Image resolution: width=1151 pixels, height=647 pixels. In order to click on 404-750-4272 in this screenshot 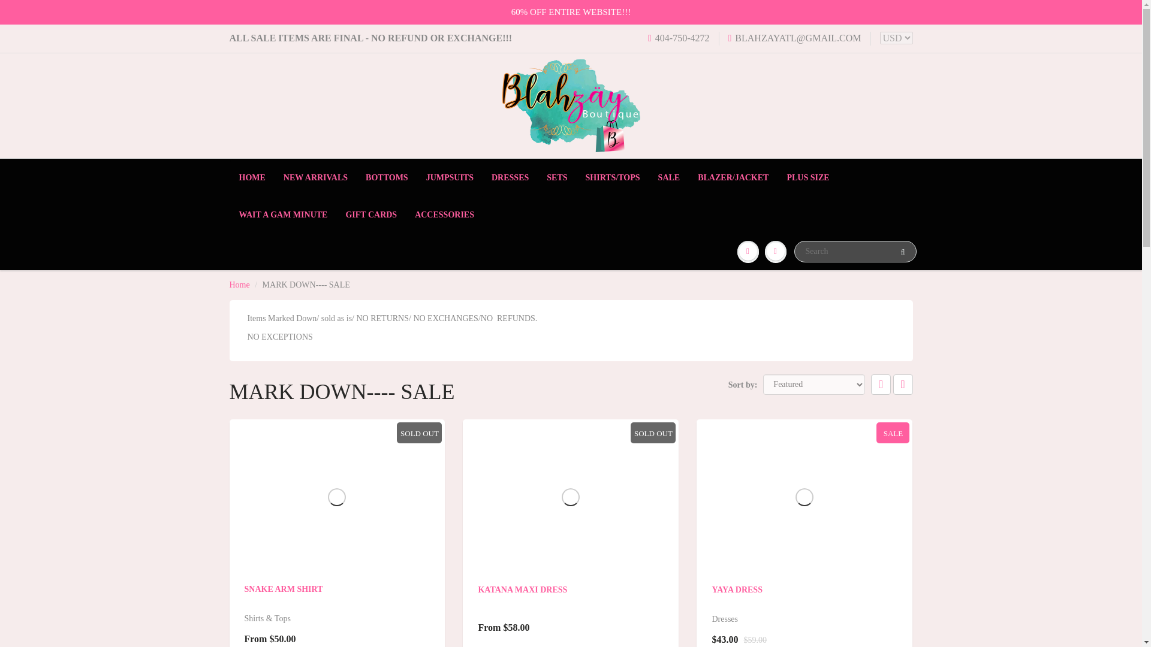, I will do `click(679, 38)`.